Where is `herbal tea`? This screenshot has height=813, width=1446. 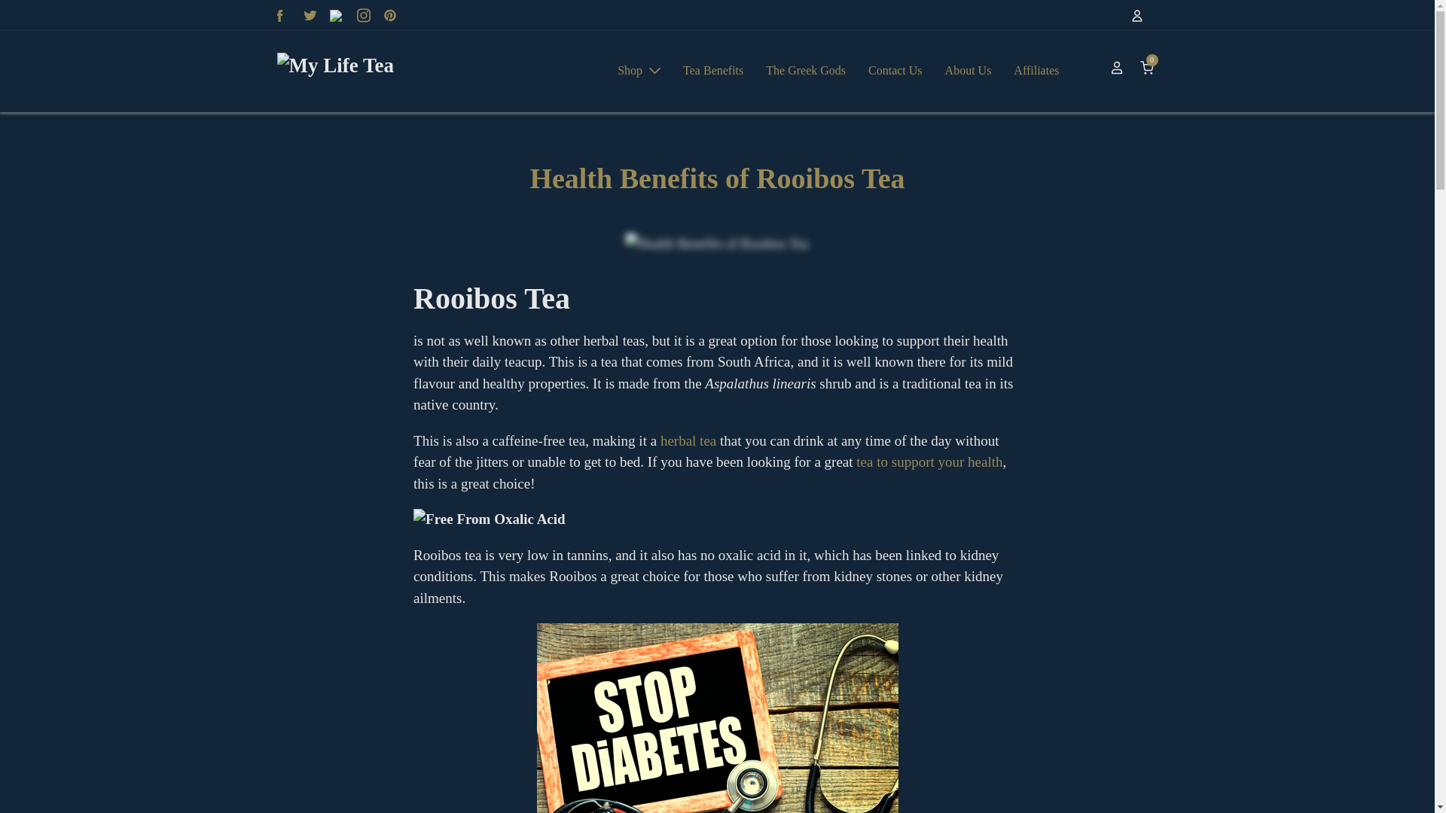 herbal tea is located at coordinates (688, 440).